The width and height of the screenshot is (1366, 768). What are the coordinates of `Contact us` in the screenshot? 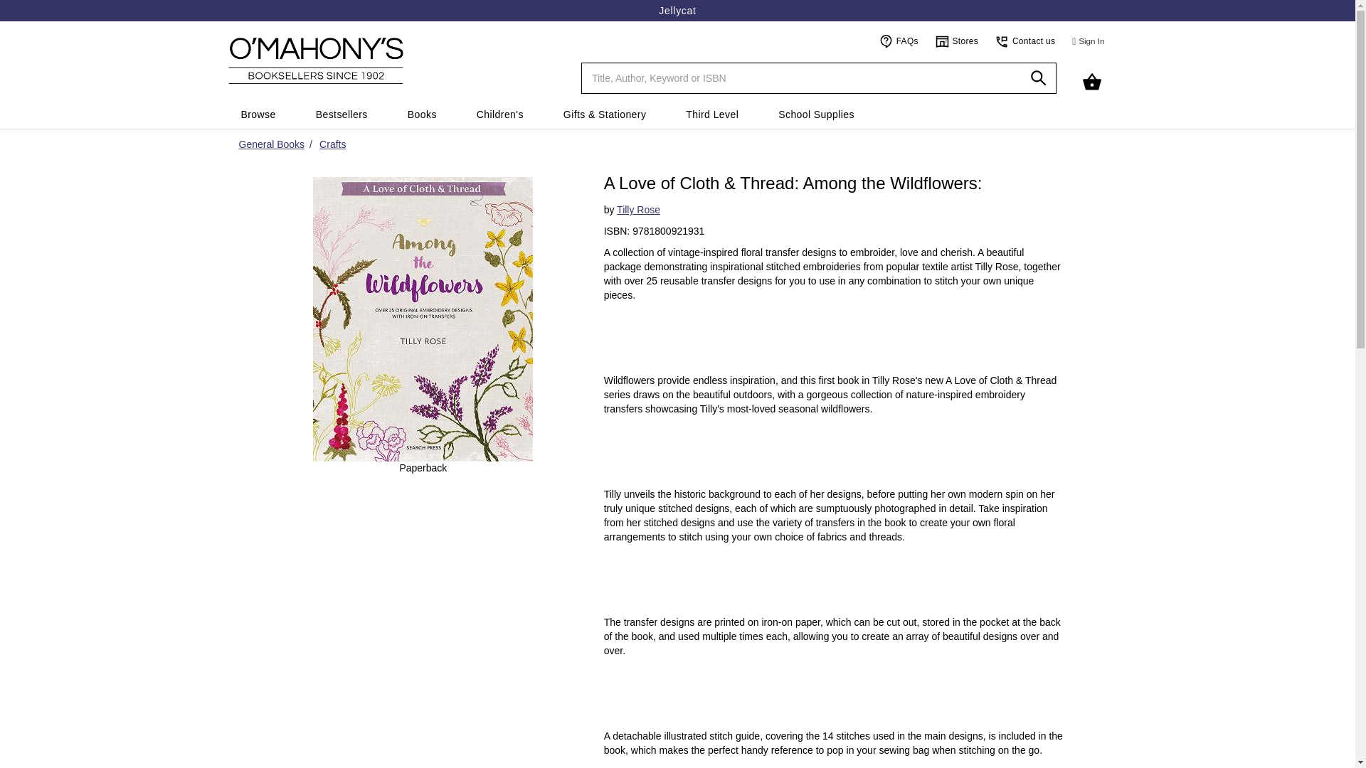 It's located at (1024, 41).